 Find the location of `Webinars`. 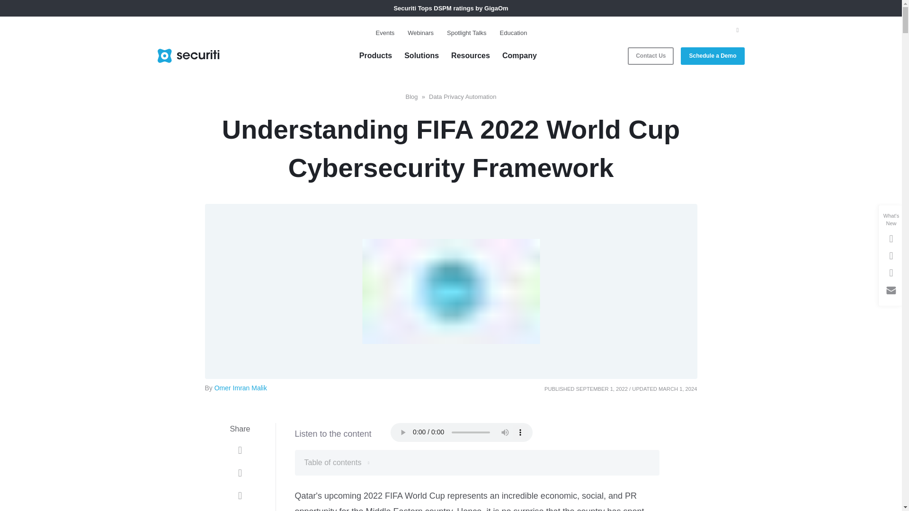

Webinars is located at coordinates (420, 33).